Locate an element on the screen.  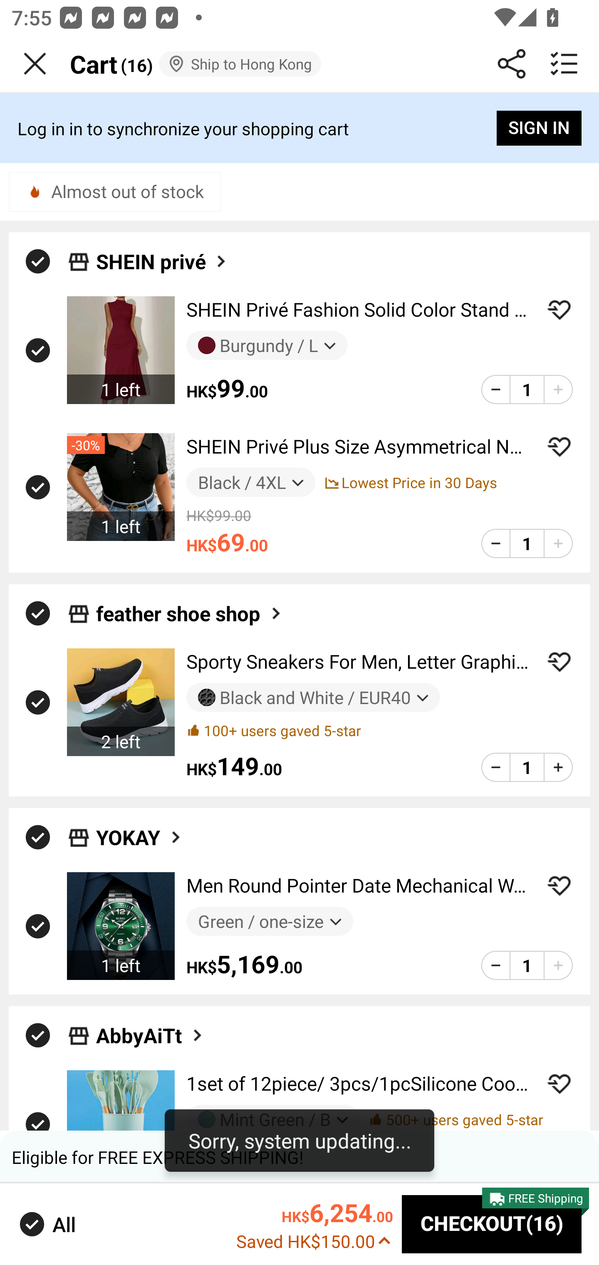
ADD TO WISHLIST is located at coordinates (559, 310).